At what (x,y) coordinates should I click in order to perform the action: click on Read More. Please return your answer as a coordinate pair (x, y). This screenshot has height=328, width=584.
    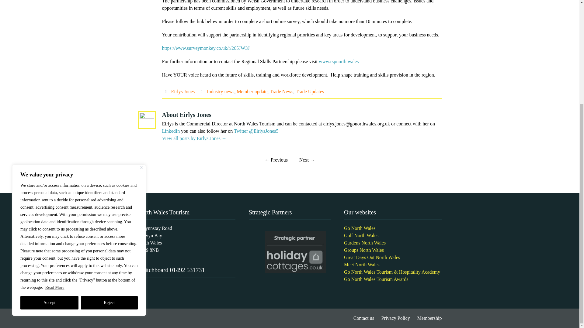
    Looking at the image, I should click on (55, 139).